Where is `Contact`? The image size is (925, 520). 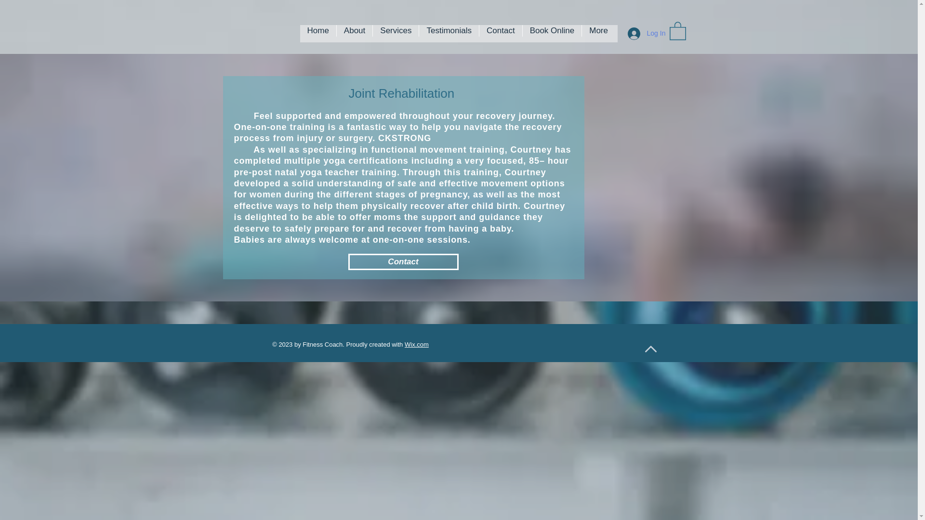
Contact is located at coordinates (501, 33).